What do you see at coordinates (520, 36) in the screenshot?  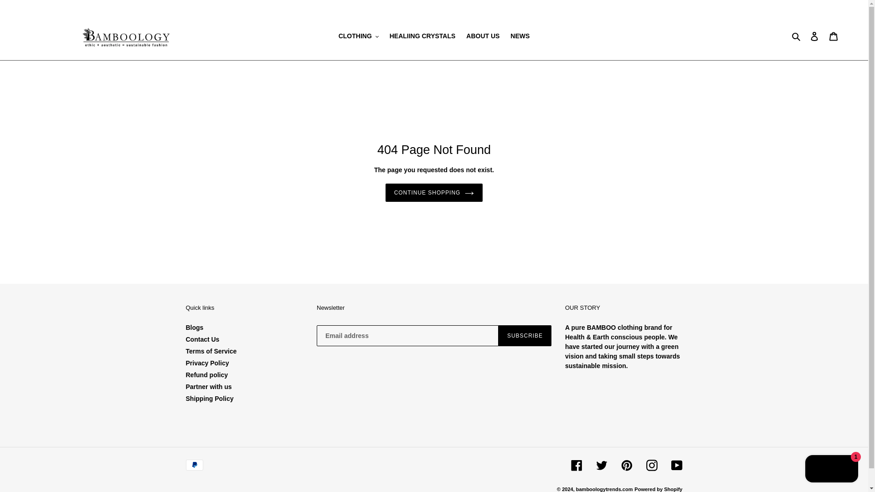 I see `NEWS` at bounding box center [520, 36].